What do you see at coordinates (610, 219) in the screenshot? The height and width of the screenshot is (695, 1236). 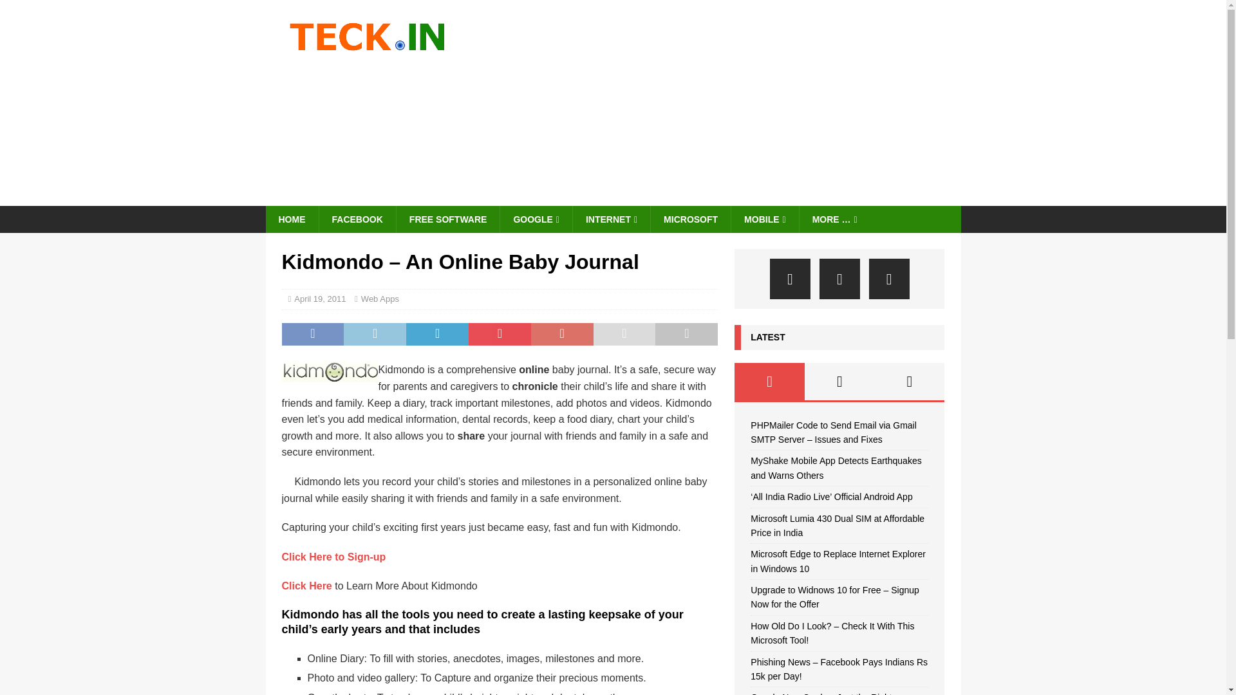 I see `INTERNET` at bounding box center [610, 219].